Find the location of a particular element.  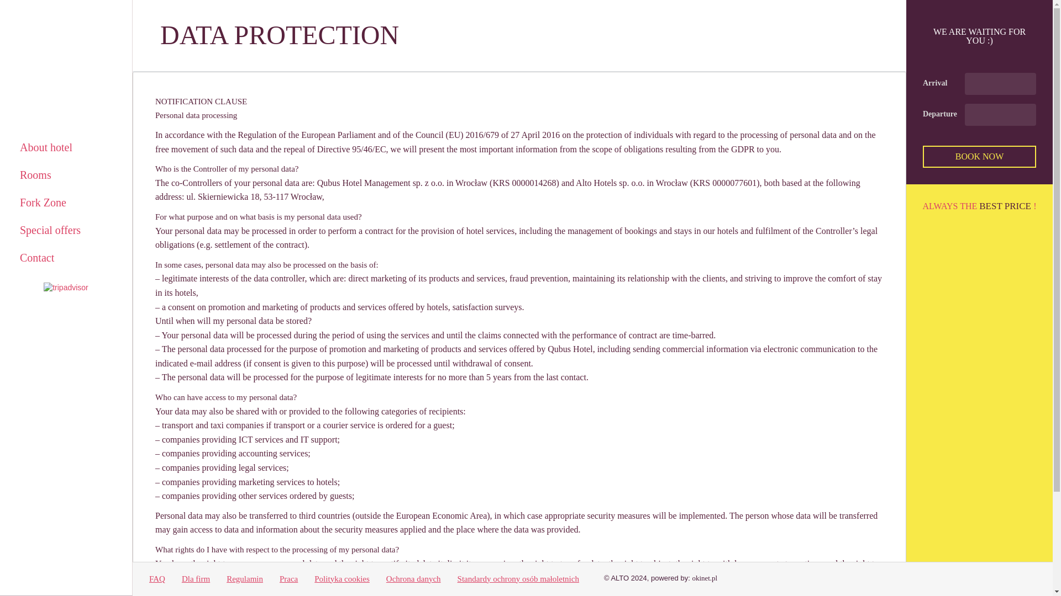

Special offers is located at coordinates (66, 230).